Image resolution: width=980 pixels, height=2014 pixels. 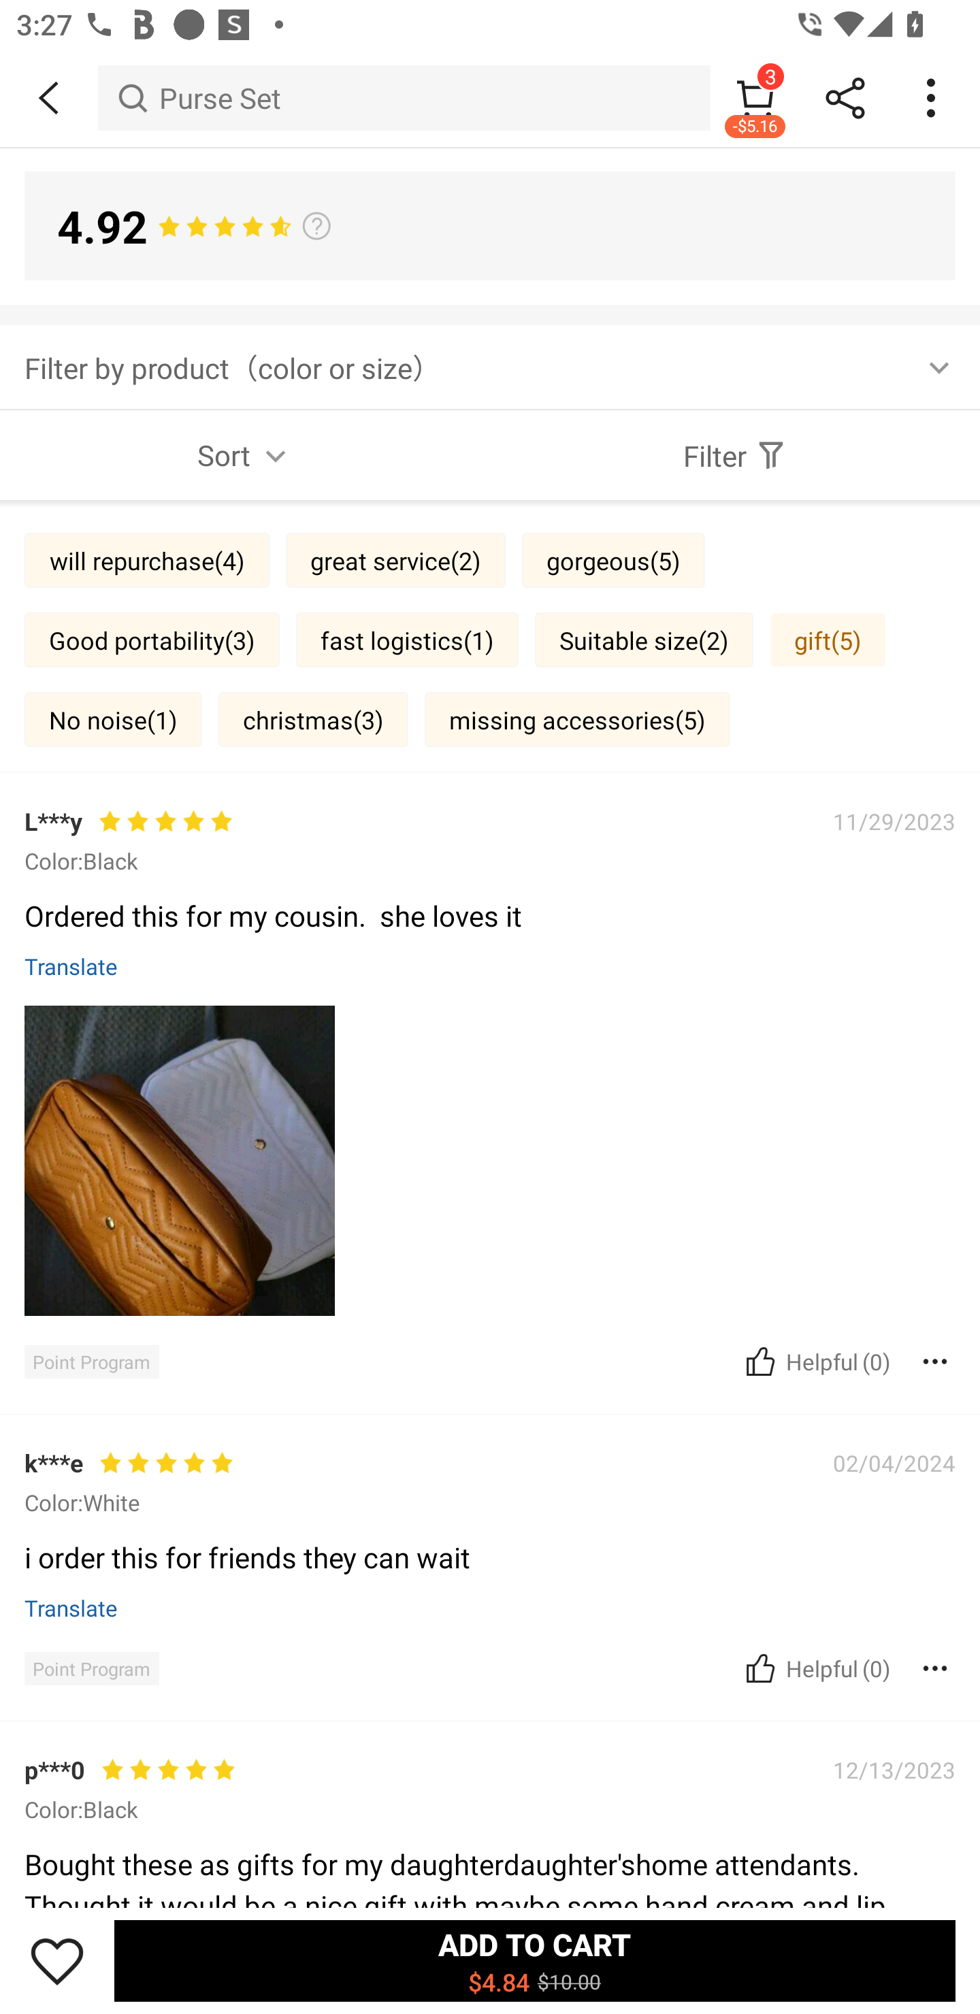 What do you see at coordinates (577, 720) in the screenshot?
I see `missing accessories(5)` at bounding box center [577, 720].